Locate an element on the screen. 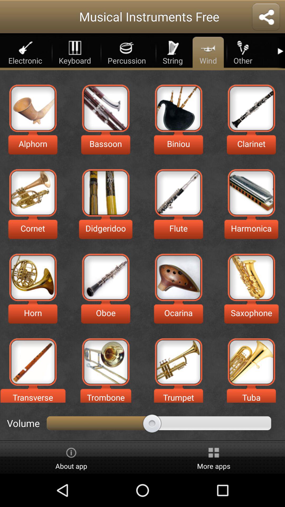 The width and height of the screenshot is (285, 507). choose the selection is located at coordinates (178, 193).